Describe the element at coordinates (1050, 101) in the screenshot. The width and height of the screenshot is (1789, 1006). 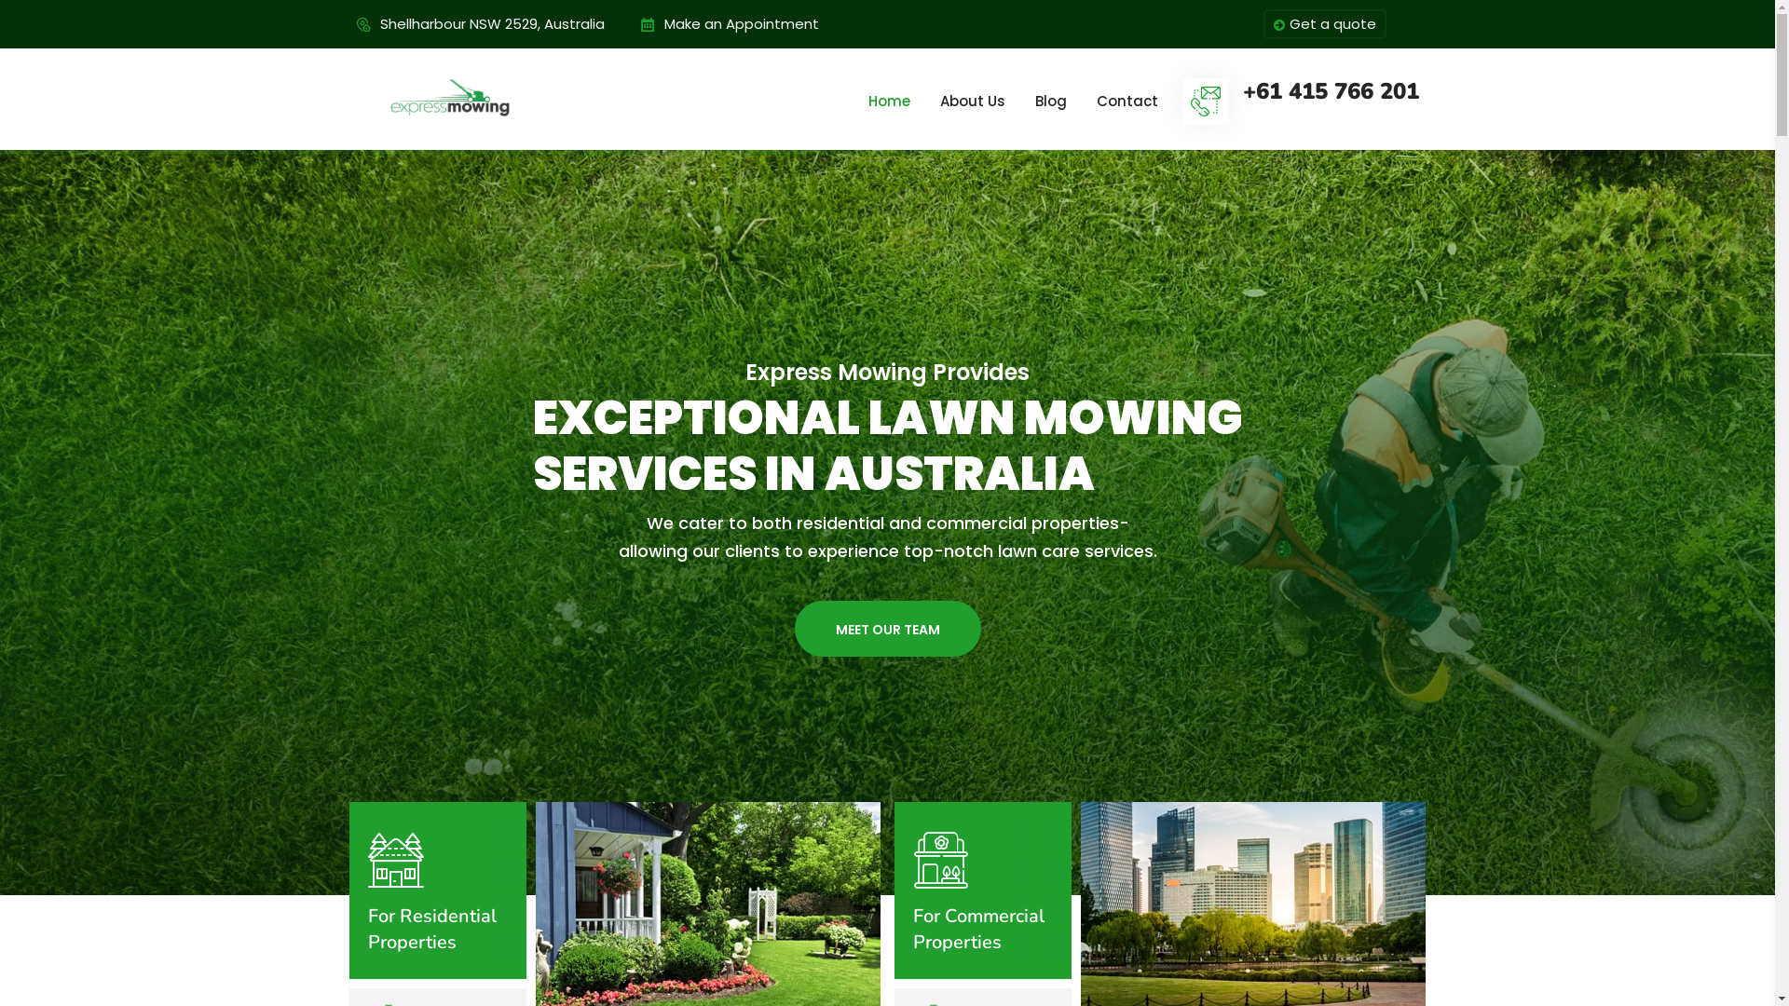
I see `Blog` at that location.